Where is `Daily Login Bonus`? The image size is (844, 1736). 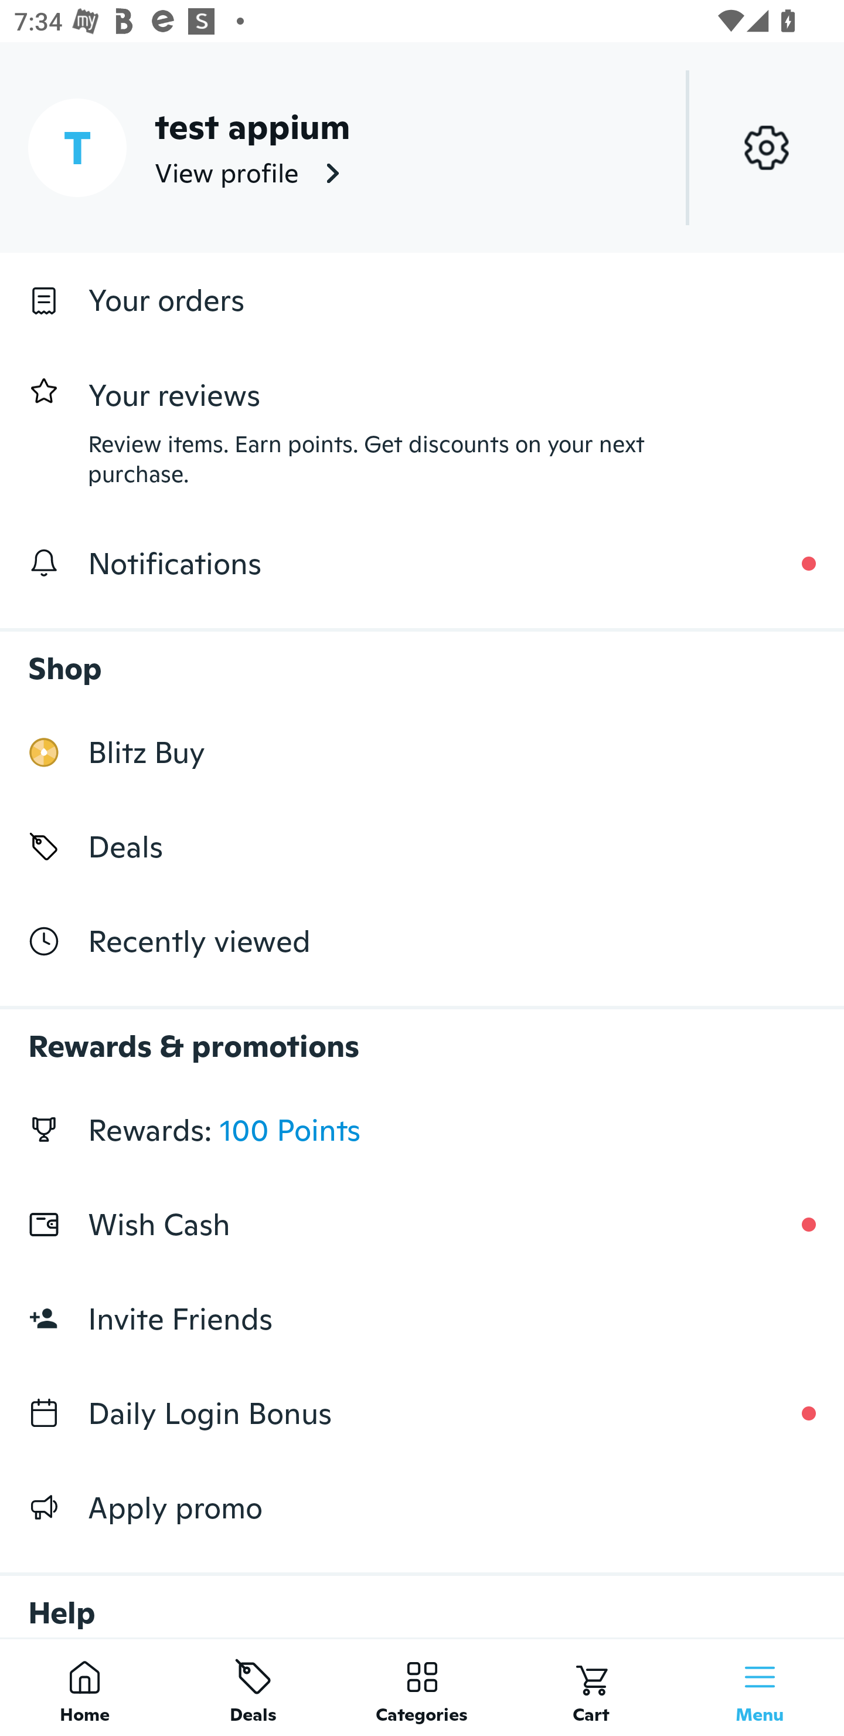 Daily Login Bonus is located at coordinates (422, 1413).